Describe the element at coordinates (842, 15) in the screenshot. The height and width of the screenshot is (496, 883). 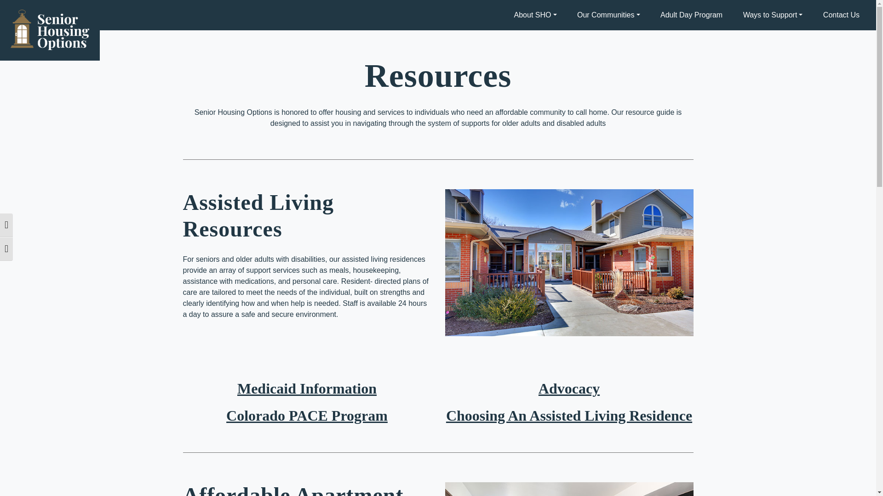
I see `Contact Us` at that location.